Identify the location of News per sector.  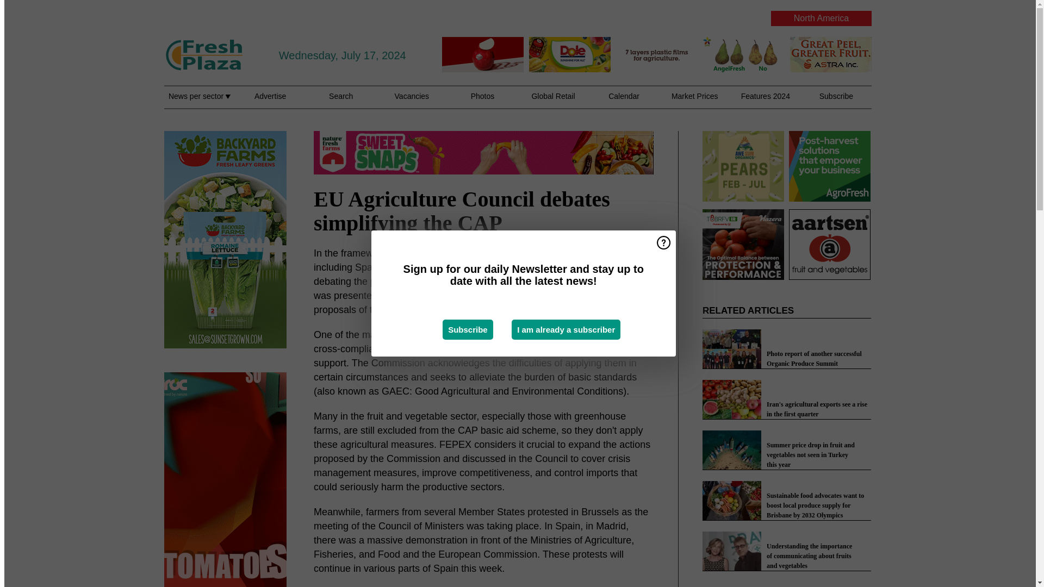
(199, 102).